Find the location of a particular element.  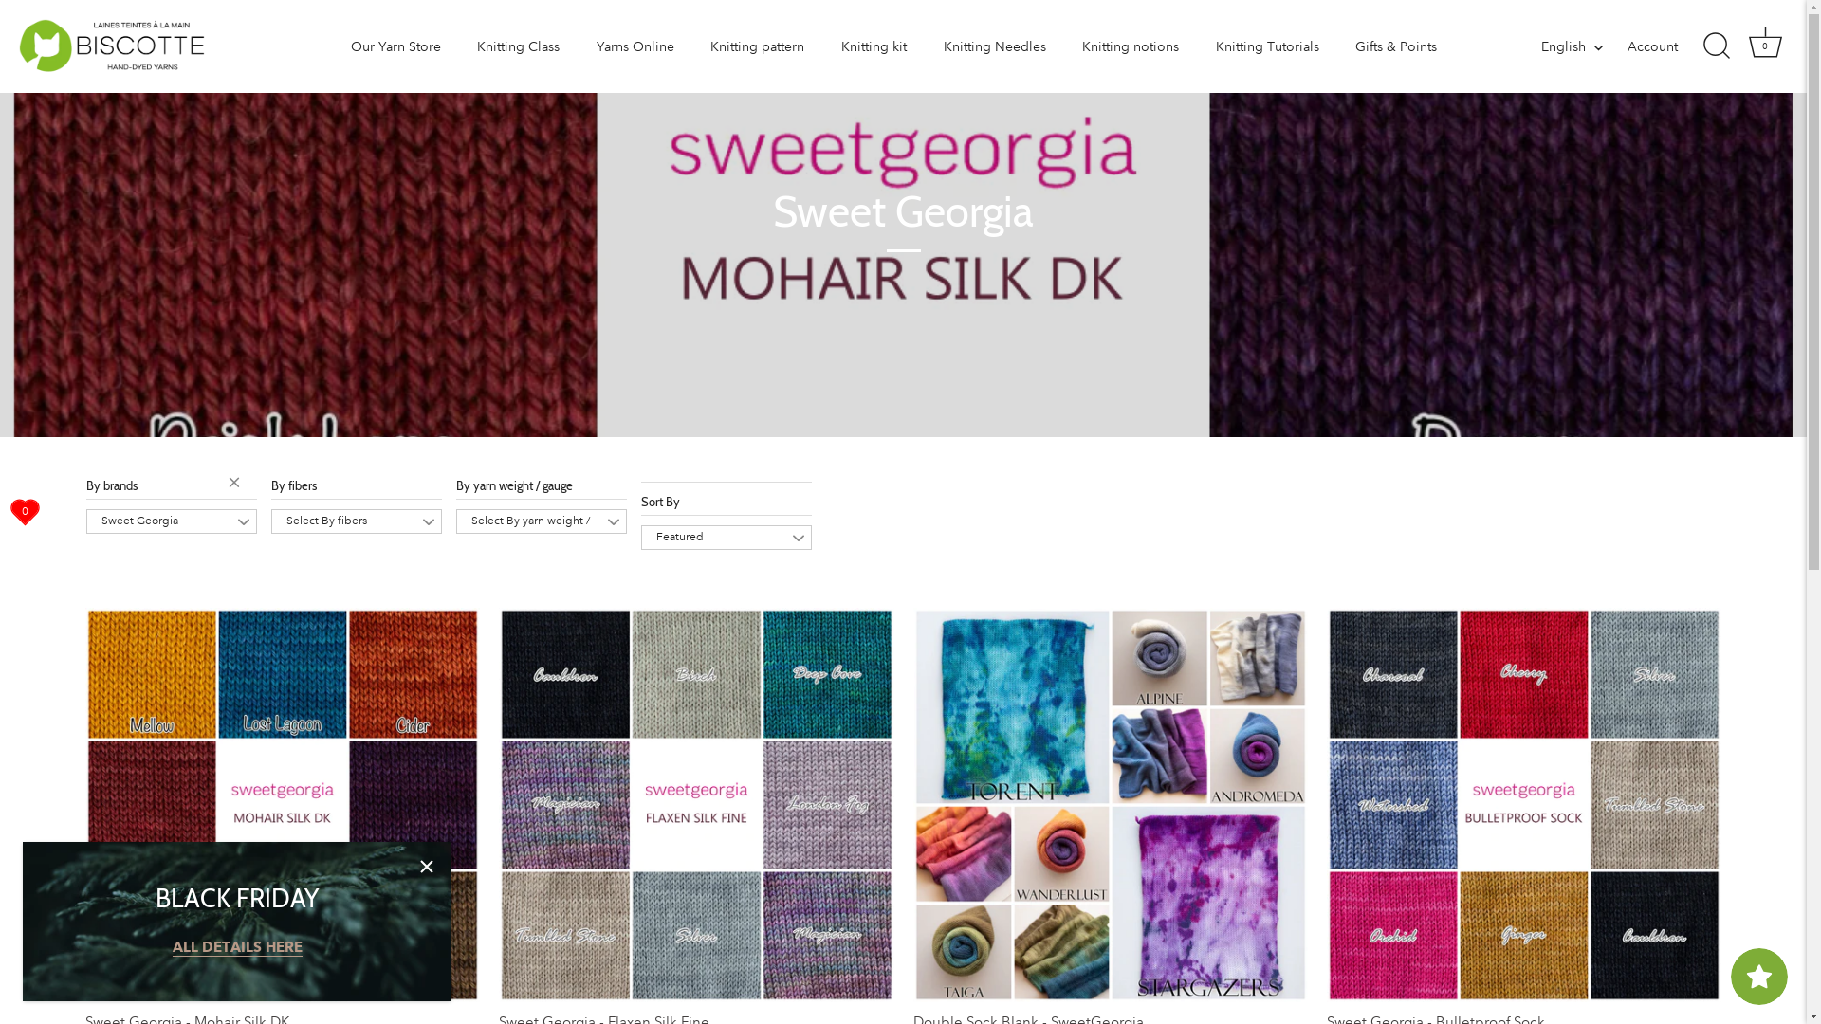

Cart
0 is located at coordinates (1765, 46).